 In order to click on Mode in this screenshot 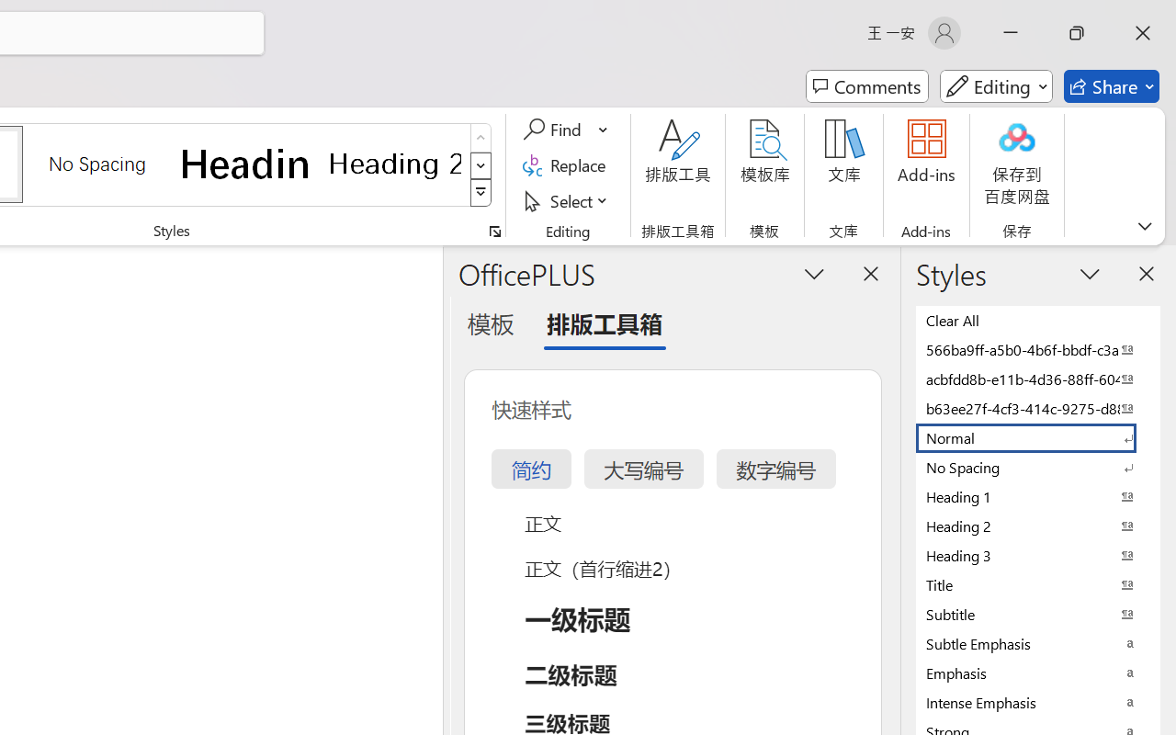, I will do `click(996, 86)`.